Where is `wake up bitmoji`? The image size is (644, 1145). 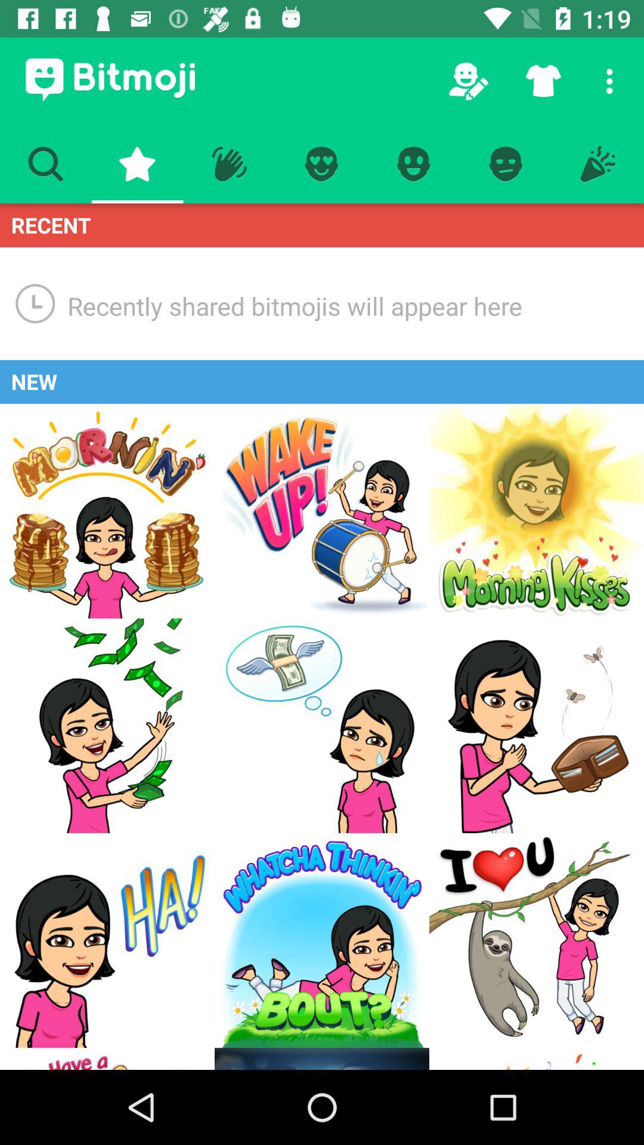 wake up bitmoji is located at coordinates (322, 511).